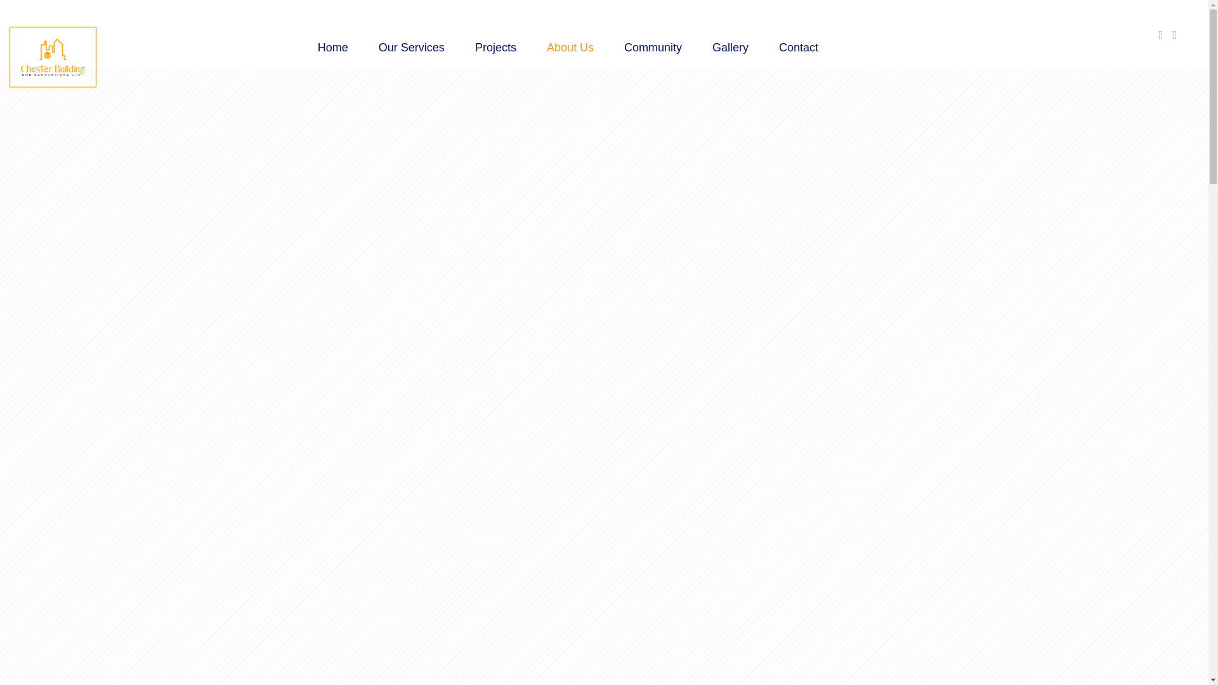  What do you see at coordinates (730, 48) in the screenshot?
I see `Gallery` at bounding box center [730, 48].